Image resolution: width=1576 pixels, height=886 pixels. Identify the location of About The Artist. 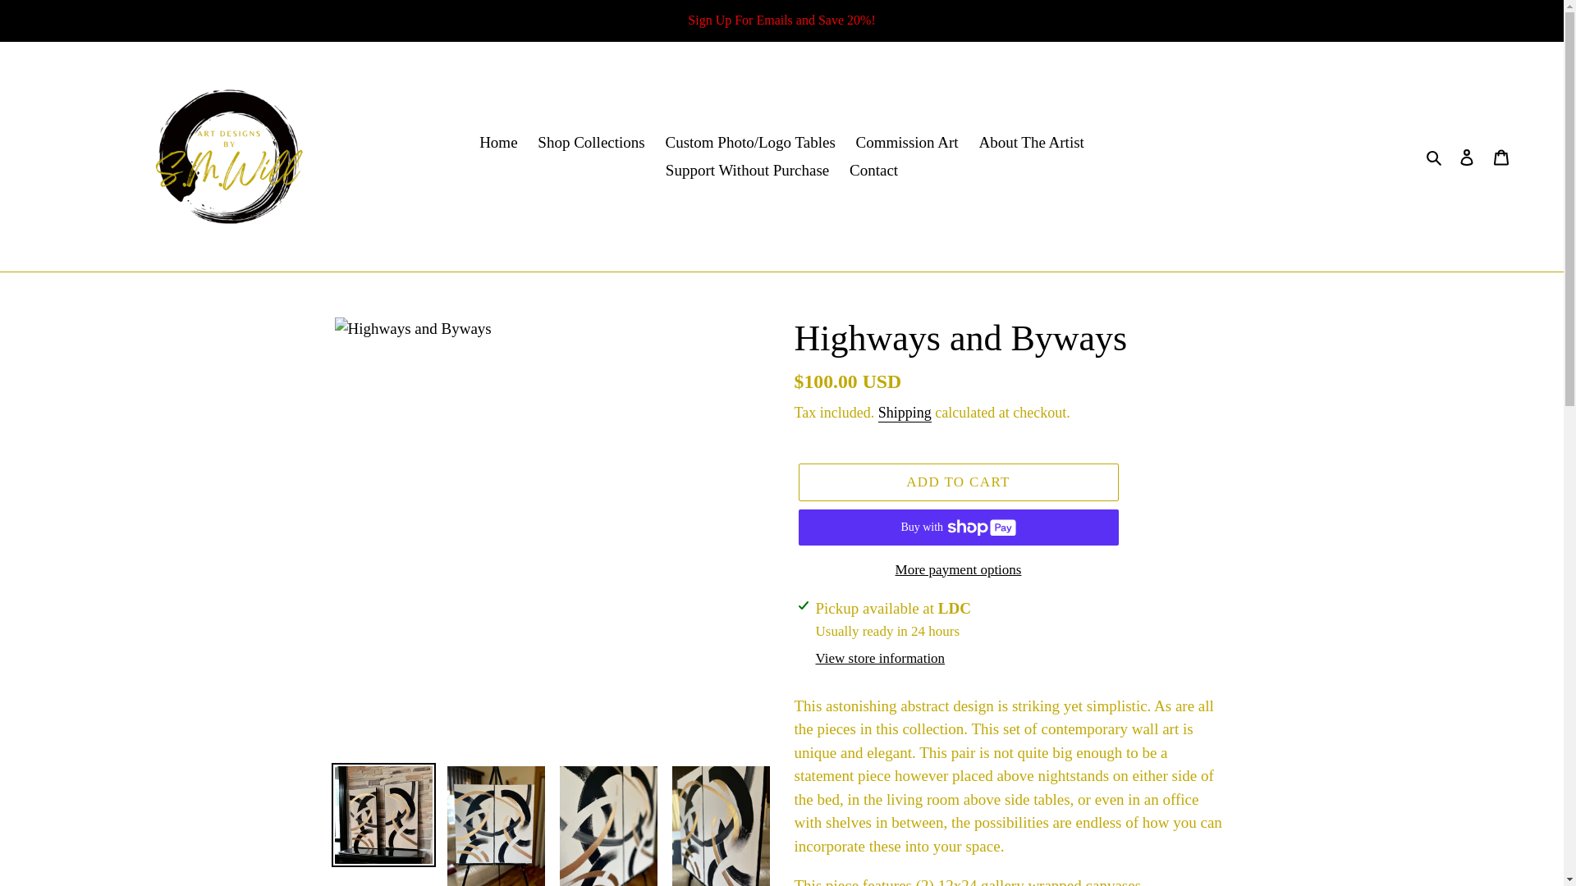
(1031, 142).